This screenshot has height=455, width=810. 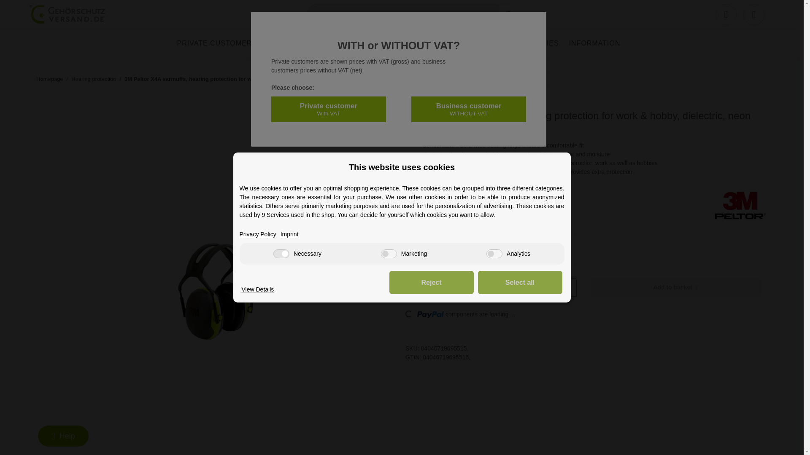 I want to click on on, so click(x=494, y=254).